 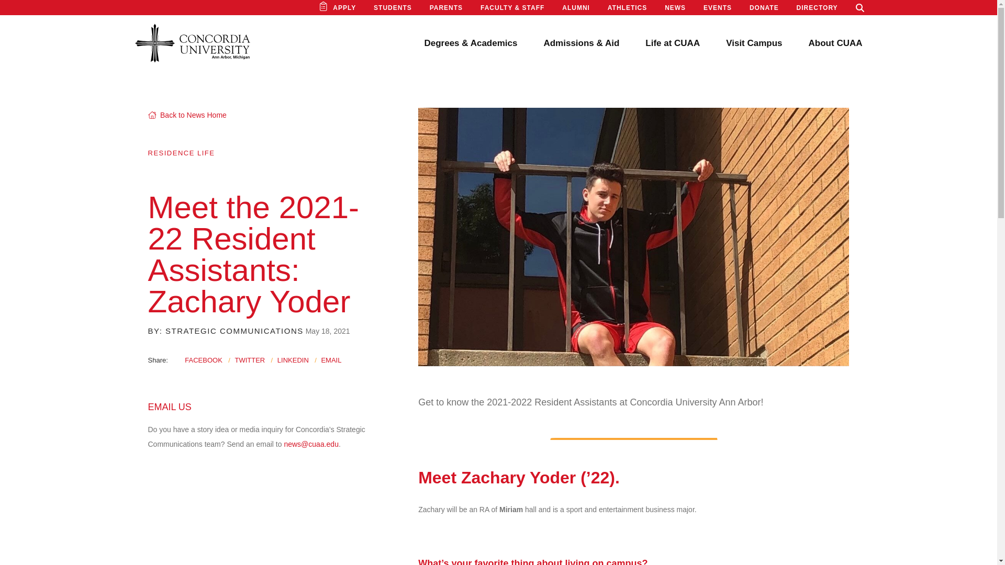 What do you see at coordinates (717, 8) in the screenshot?
I see `EVENTS` at bounding box center [717, 8].